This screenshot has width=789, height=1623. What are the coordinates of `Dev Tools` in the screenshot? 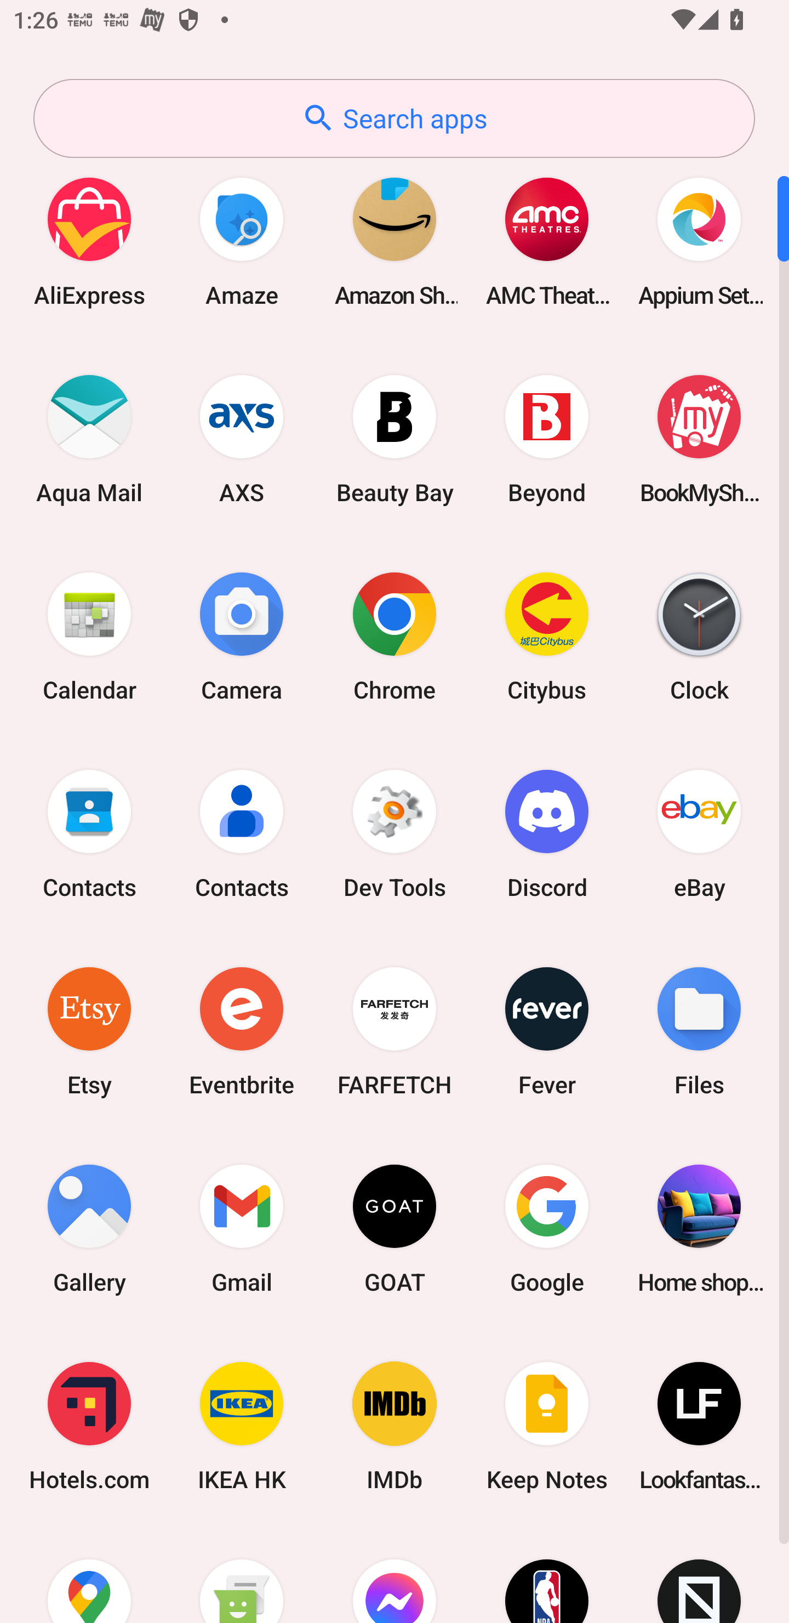 It's located at (395, 833).